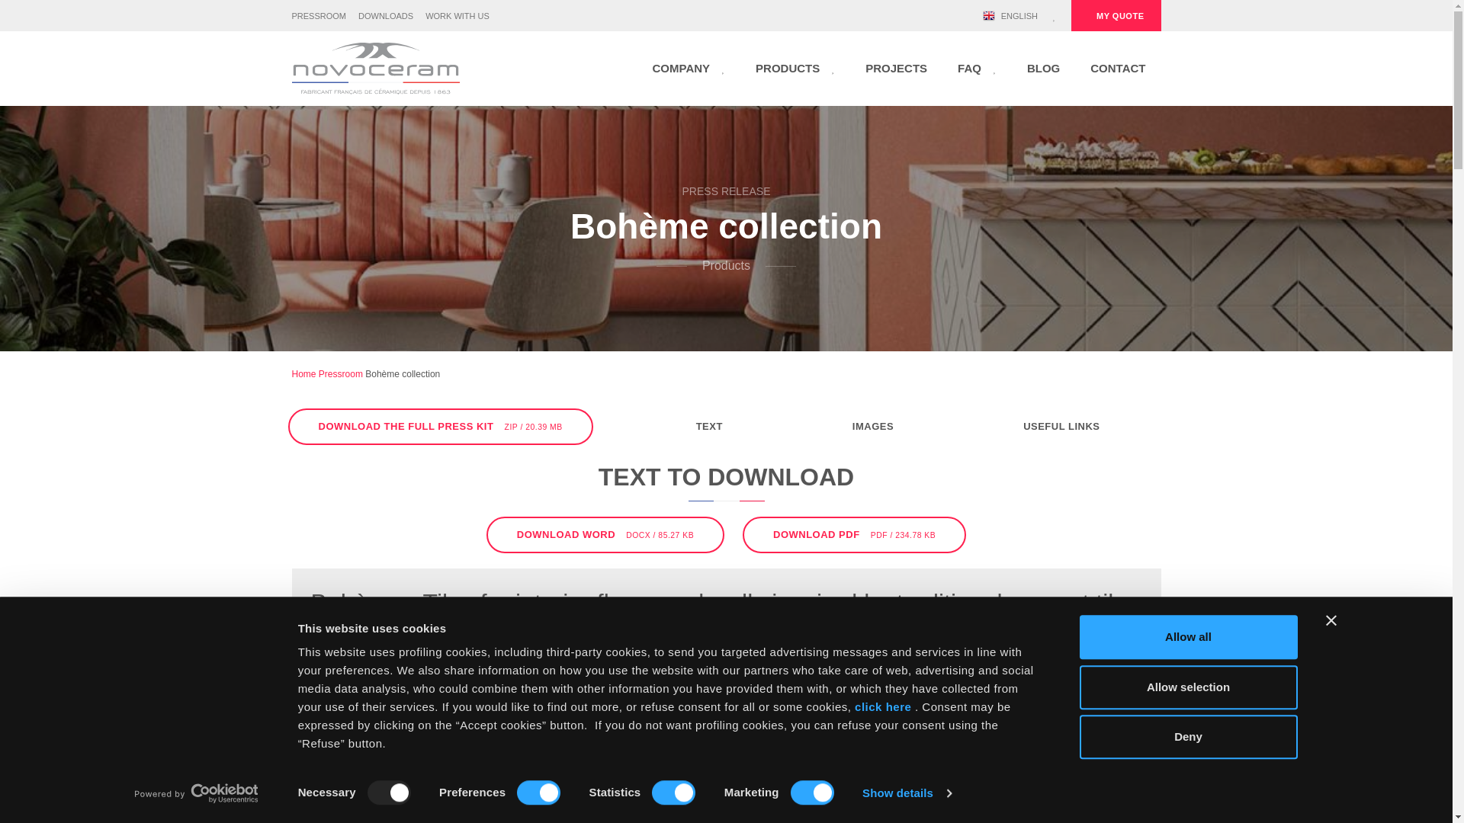 The width and height of the screenshot is (1464, 823). I want to click on Facebook Novoceram, so click(901, 15).